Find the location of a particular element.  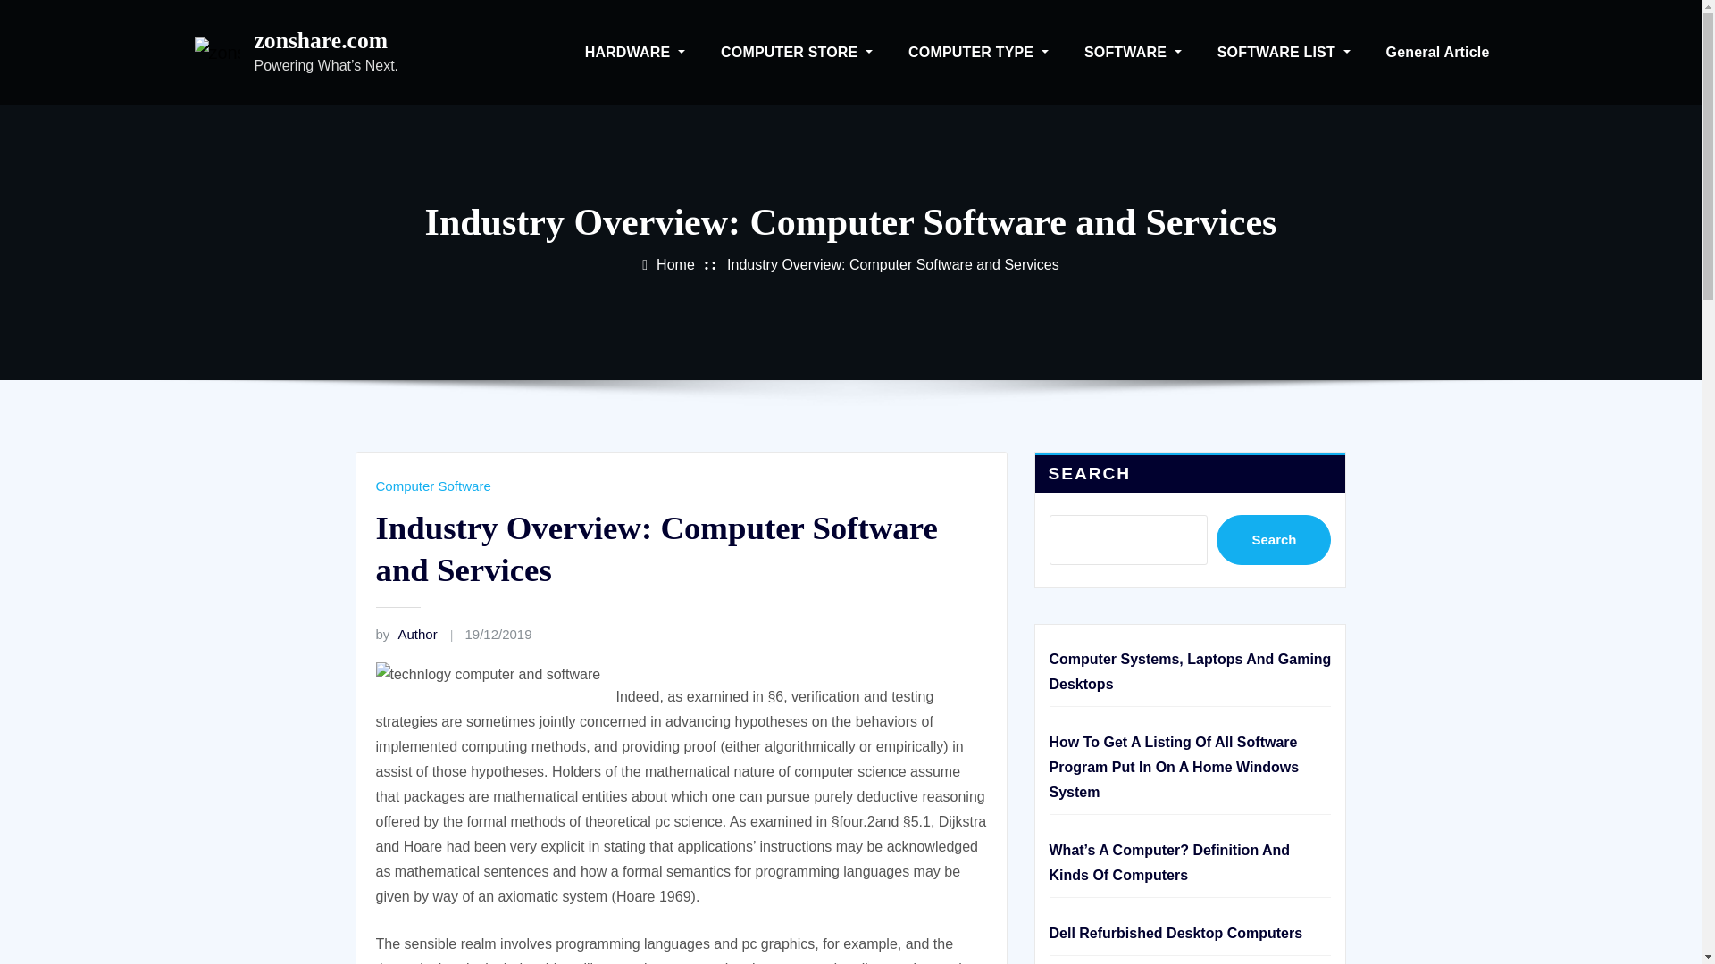

HARDWARE is located at coordinates (635, 52).